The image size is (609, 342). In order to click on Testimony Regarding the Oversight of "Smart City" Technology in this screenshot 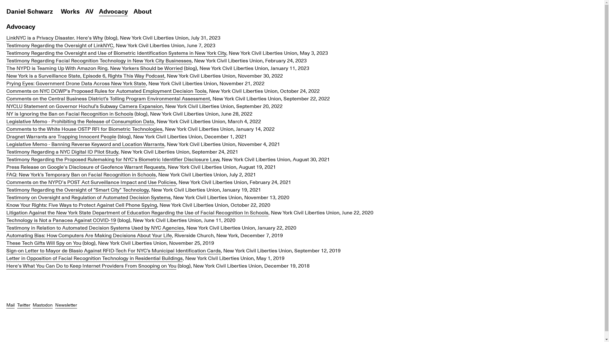, I will do `click(77, 189)`.